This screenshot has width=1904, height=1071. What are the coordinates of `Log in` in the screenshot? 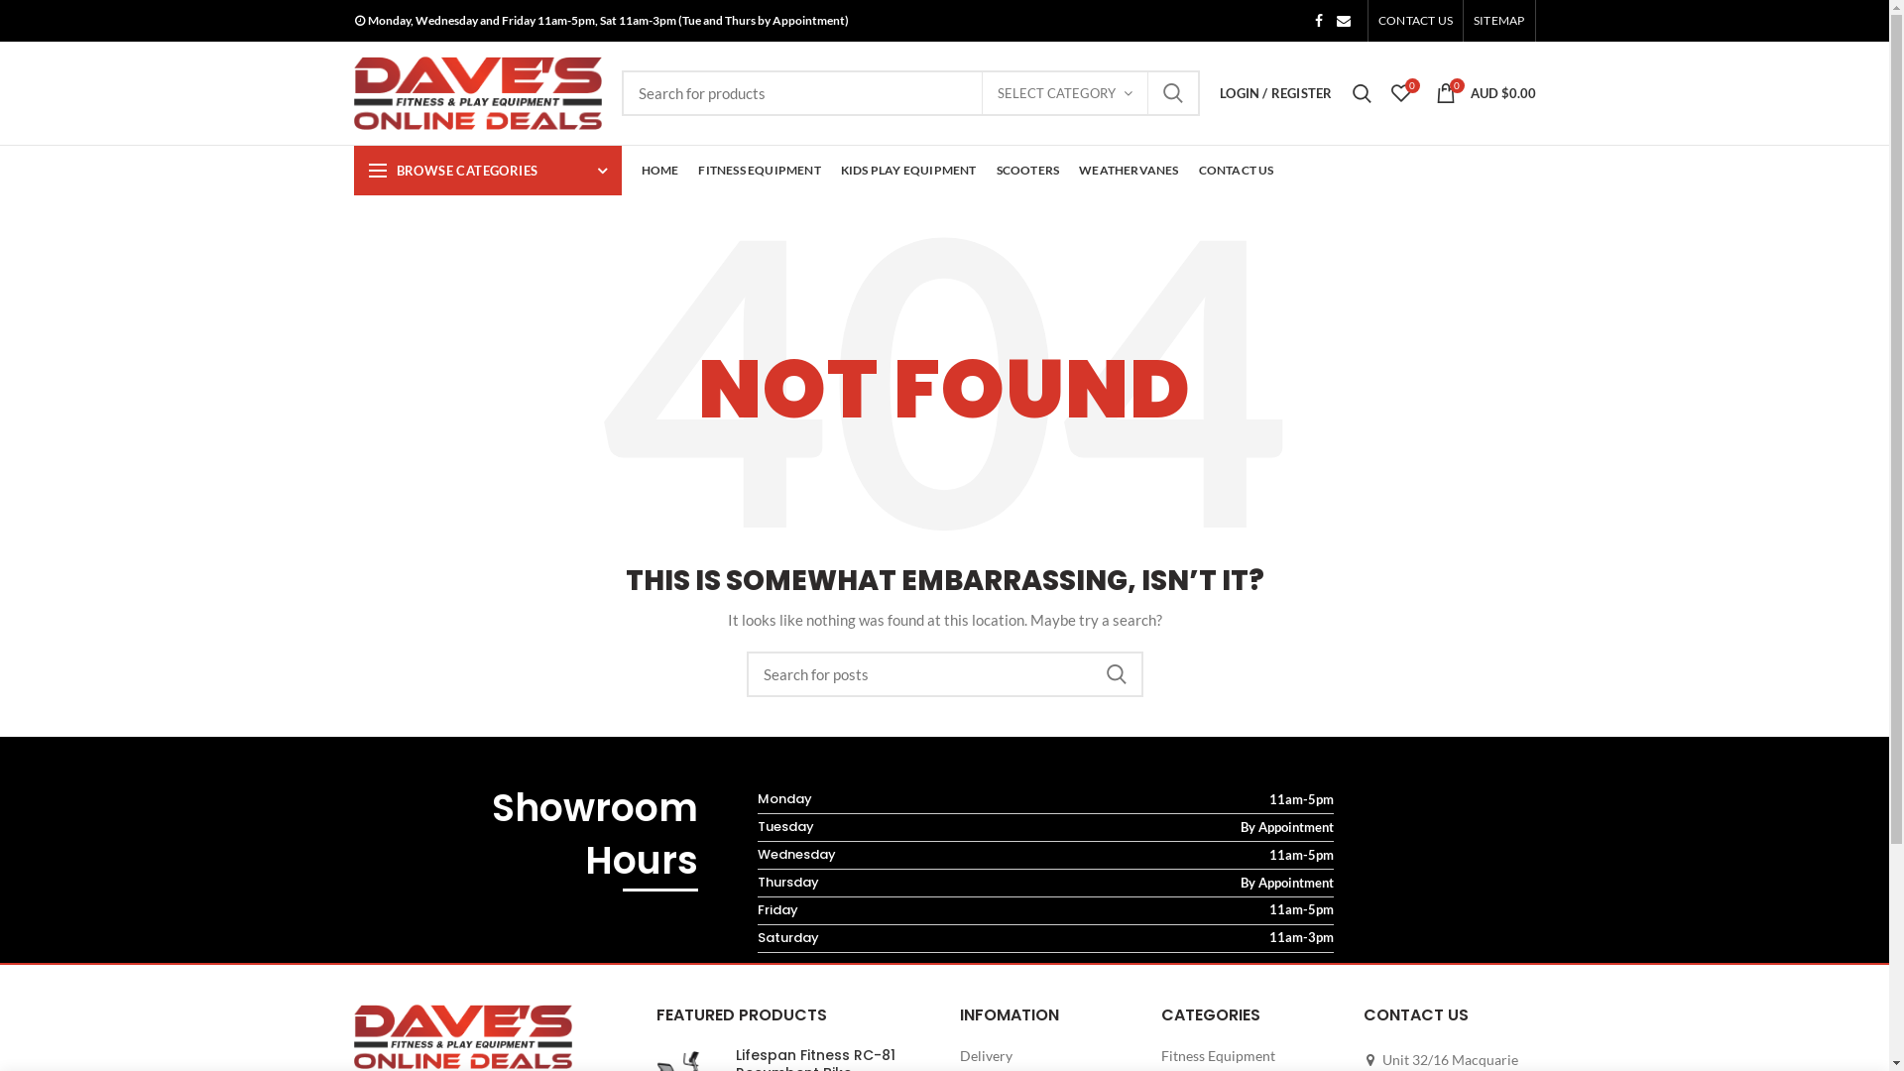 It's located at (1168, 391).